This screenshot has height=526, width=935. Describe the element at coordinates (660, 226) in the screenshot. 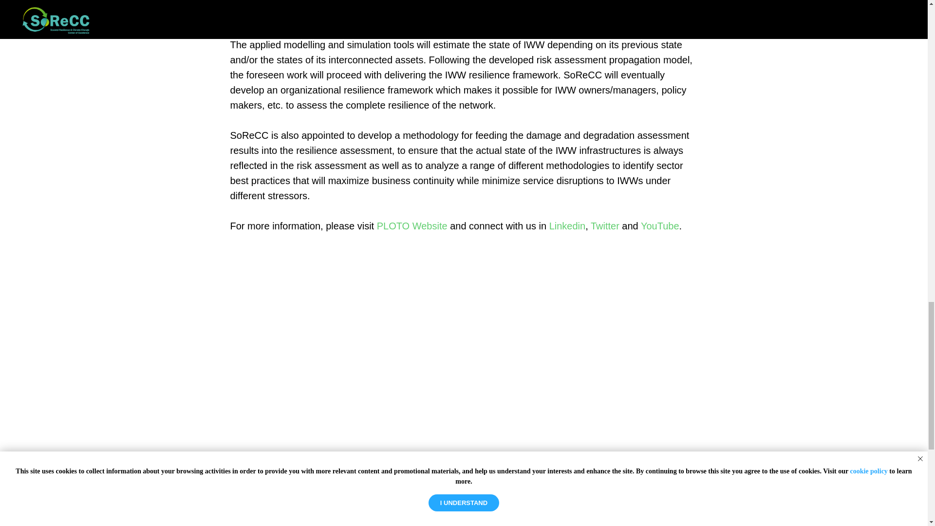

I see `YouTube` at that location.